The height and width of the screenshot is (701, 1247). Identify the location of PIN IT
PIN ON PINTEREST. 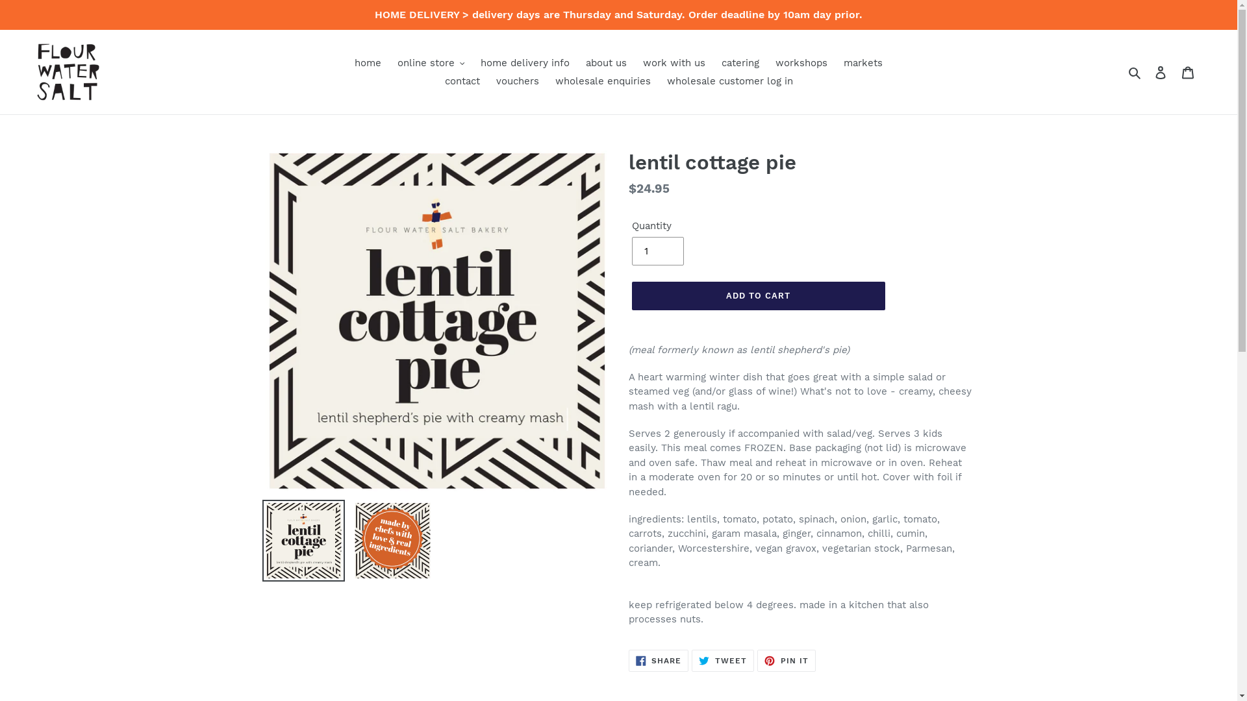
(787, 661).